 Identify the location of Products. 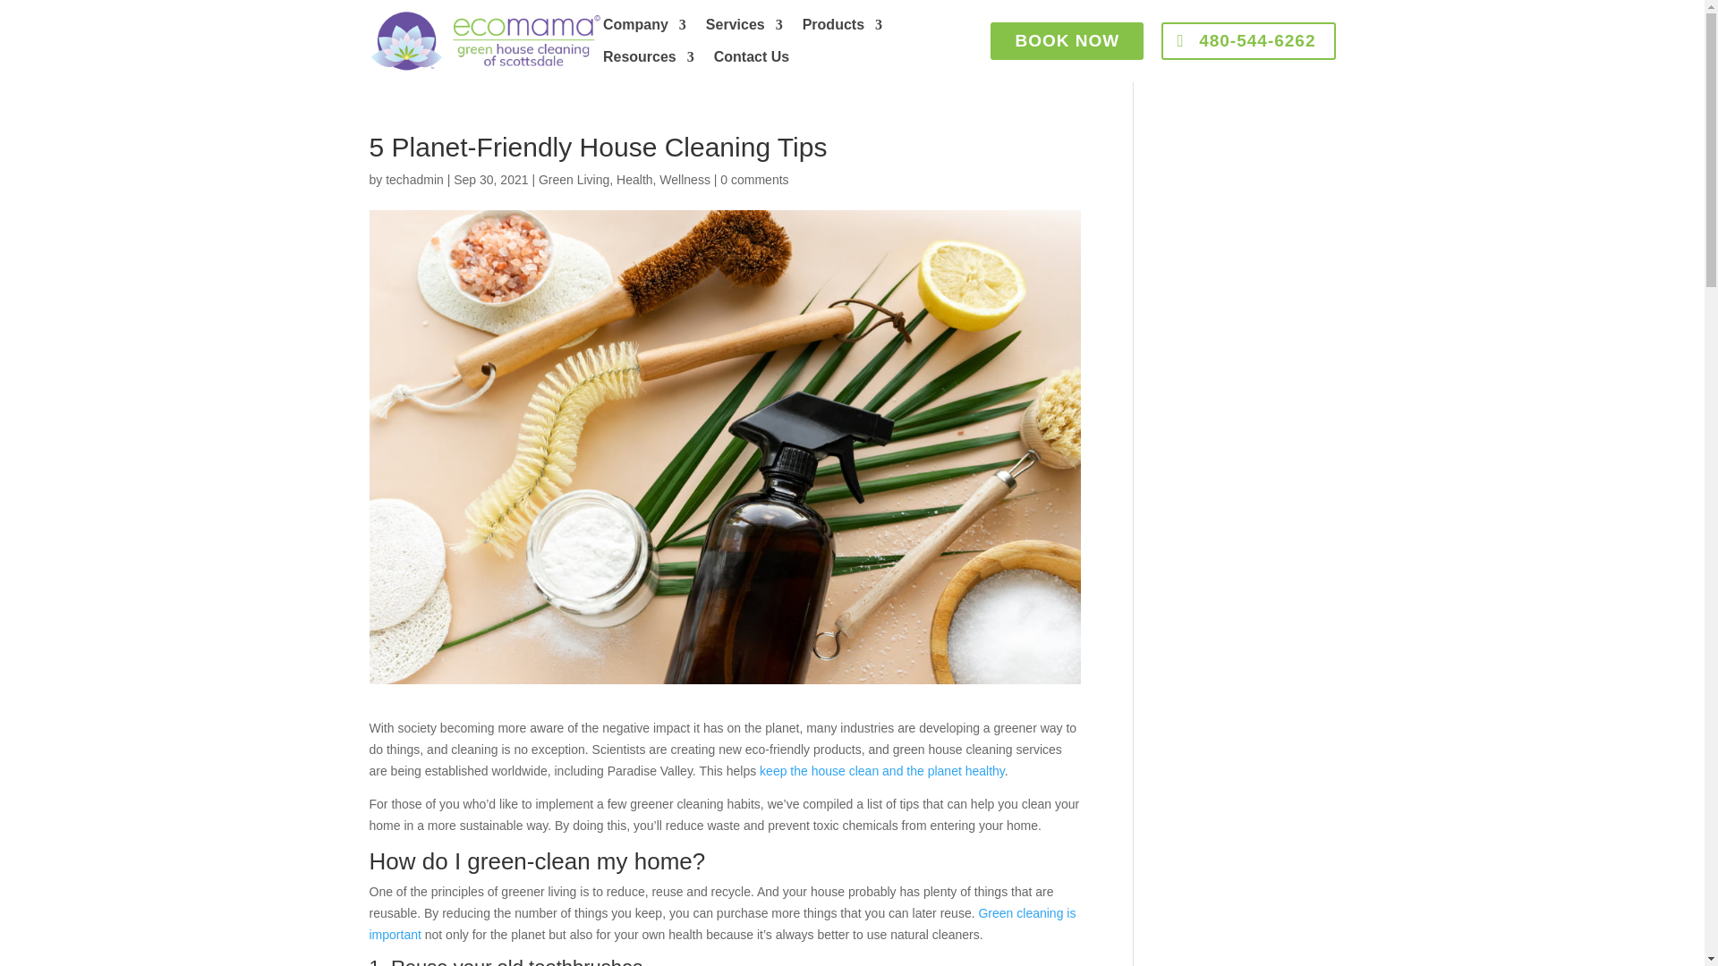
(842, 29).